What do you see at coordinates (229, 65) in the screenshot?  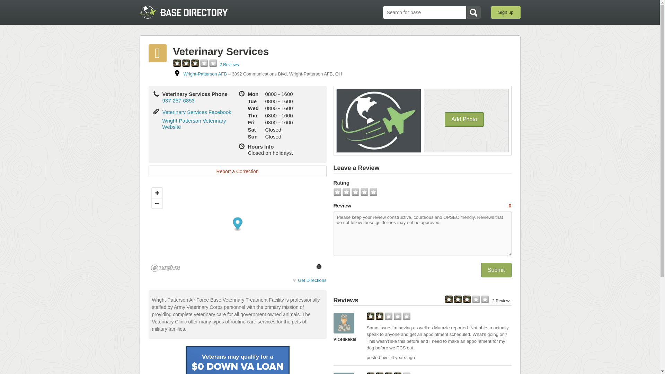 I see `2 Reviews` at bounding box center [229, 65].